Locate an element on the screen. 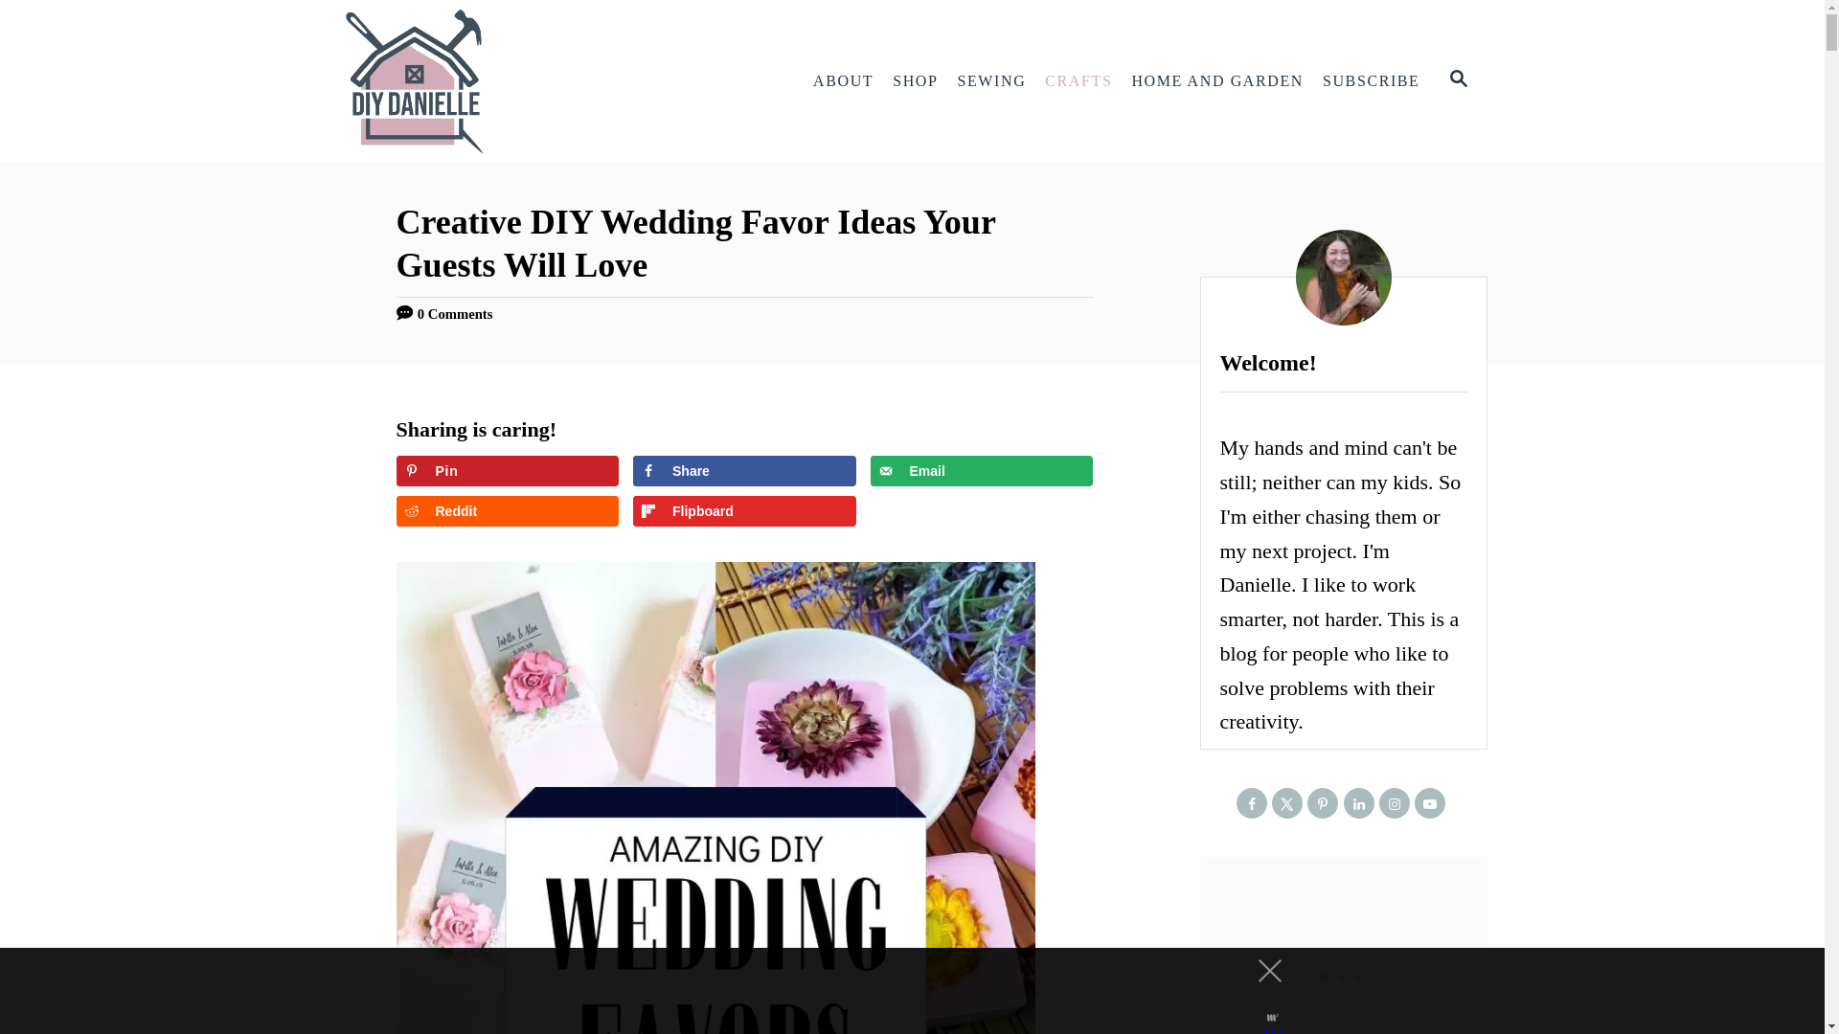 The height and width of the screenshot is (1034, 1839). Flipboard is located at coordinates (744, 511).